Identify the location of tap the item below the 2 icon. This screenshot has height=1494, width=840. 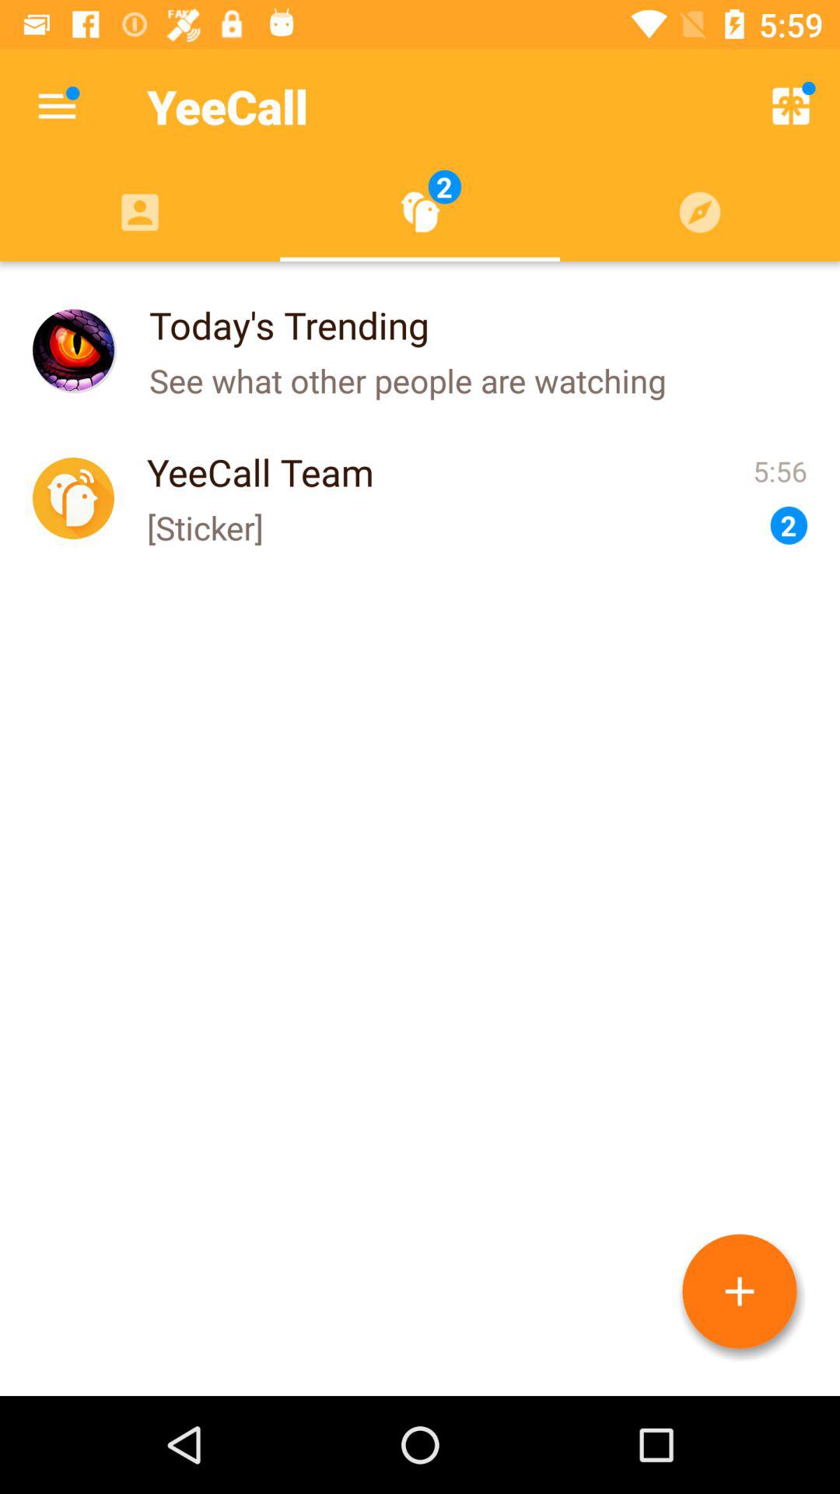
(740, 1292).